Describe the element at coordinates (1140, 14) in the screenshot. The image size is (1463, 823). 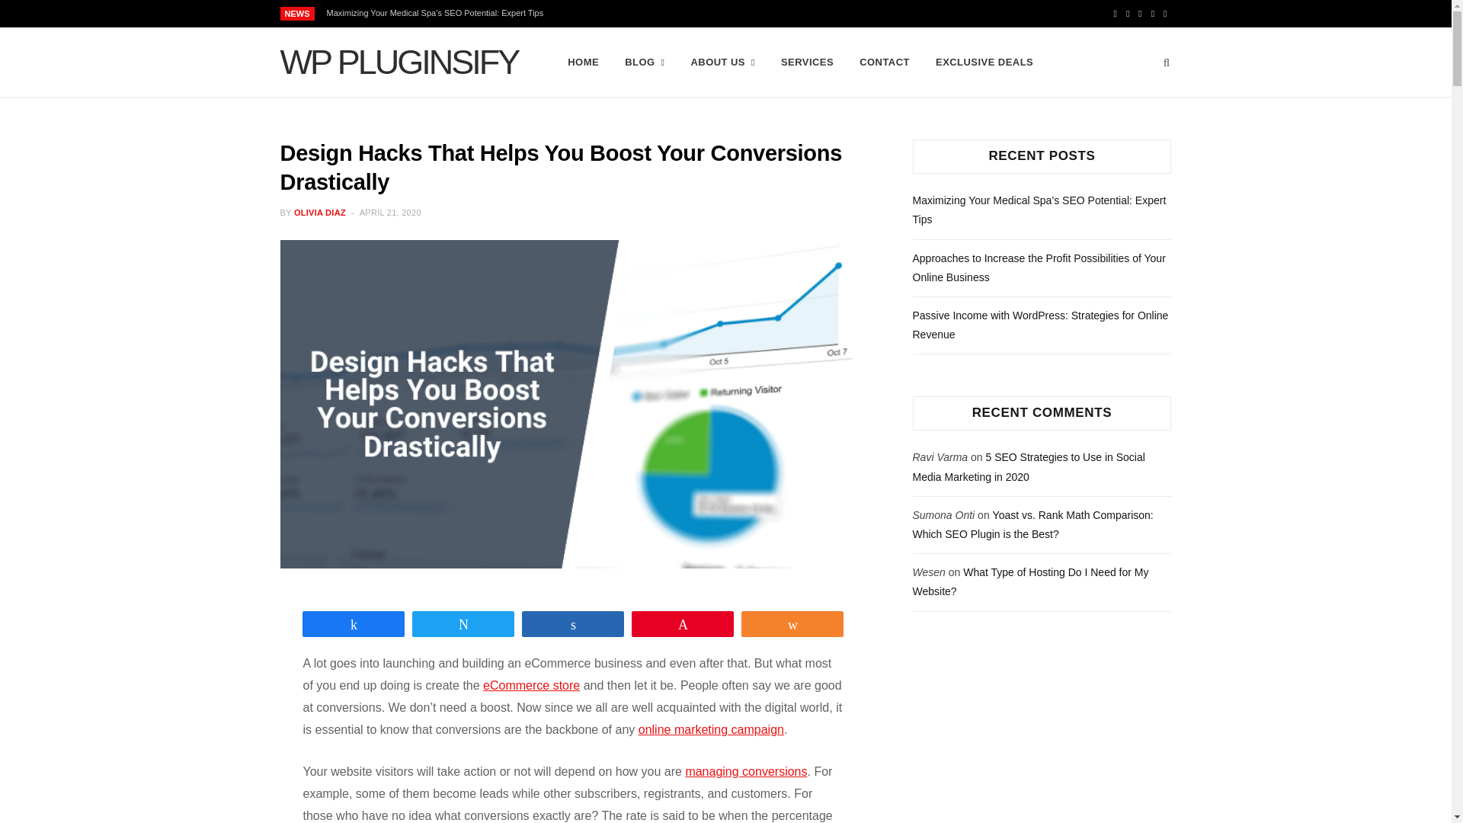
I see `Pinterest` at that location.